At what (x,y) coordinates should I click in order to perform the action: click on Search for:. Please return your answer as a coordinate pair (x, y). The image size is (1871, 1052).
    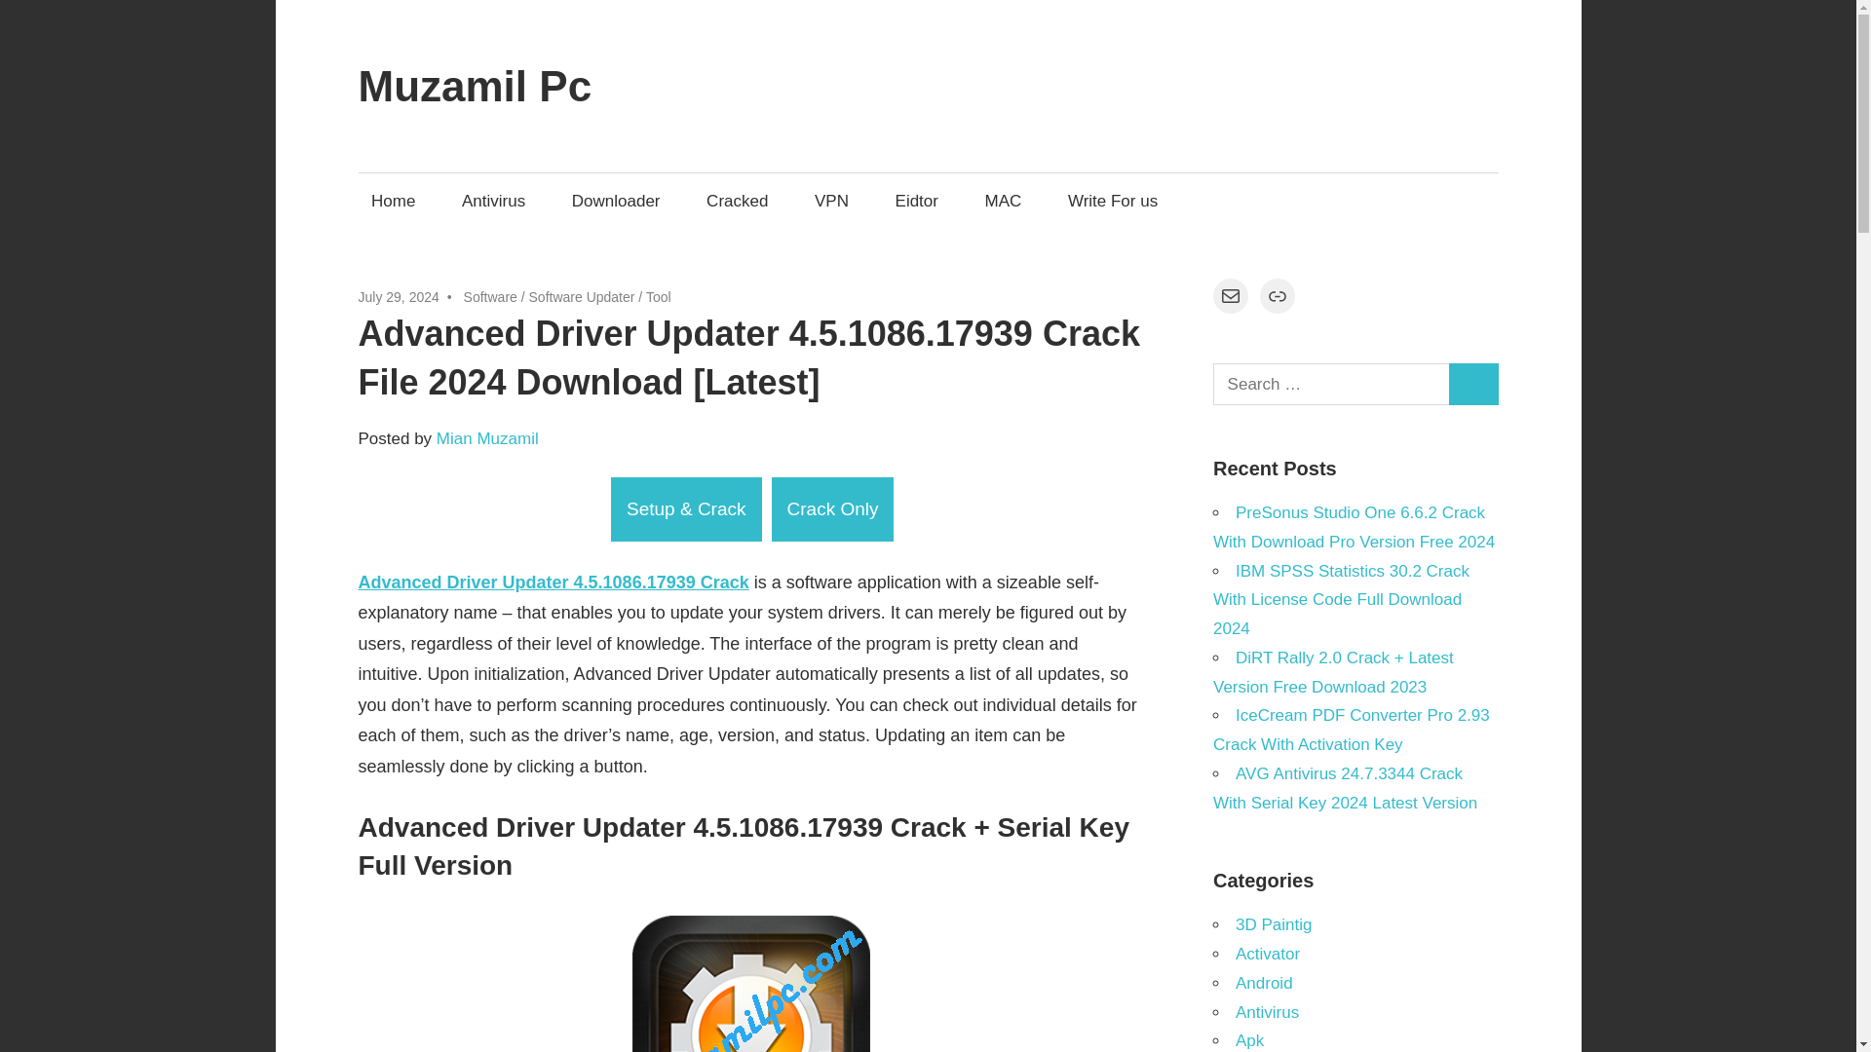
    Looking at the image, I should click on (1331, 384).